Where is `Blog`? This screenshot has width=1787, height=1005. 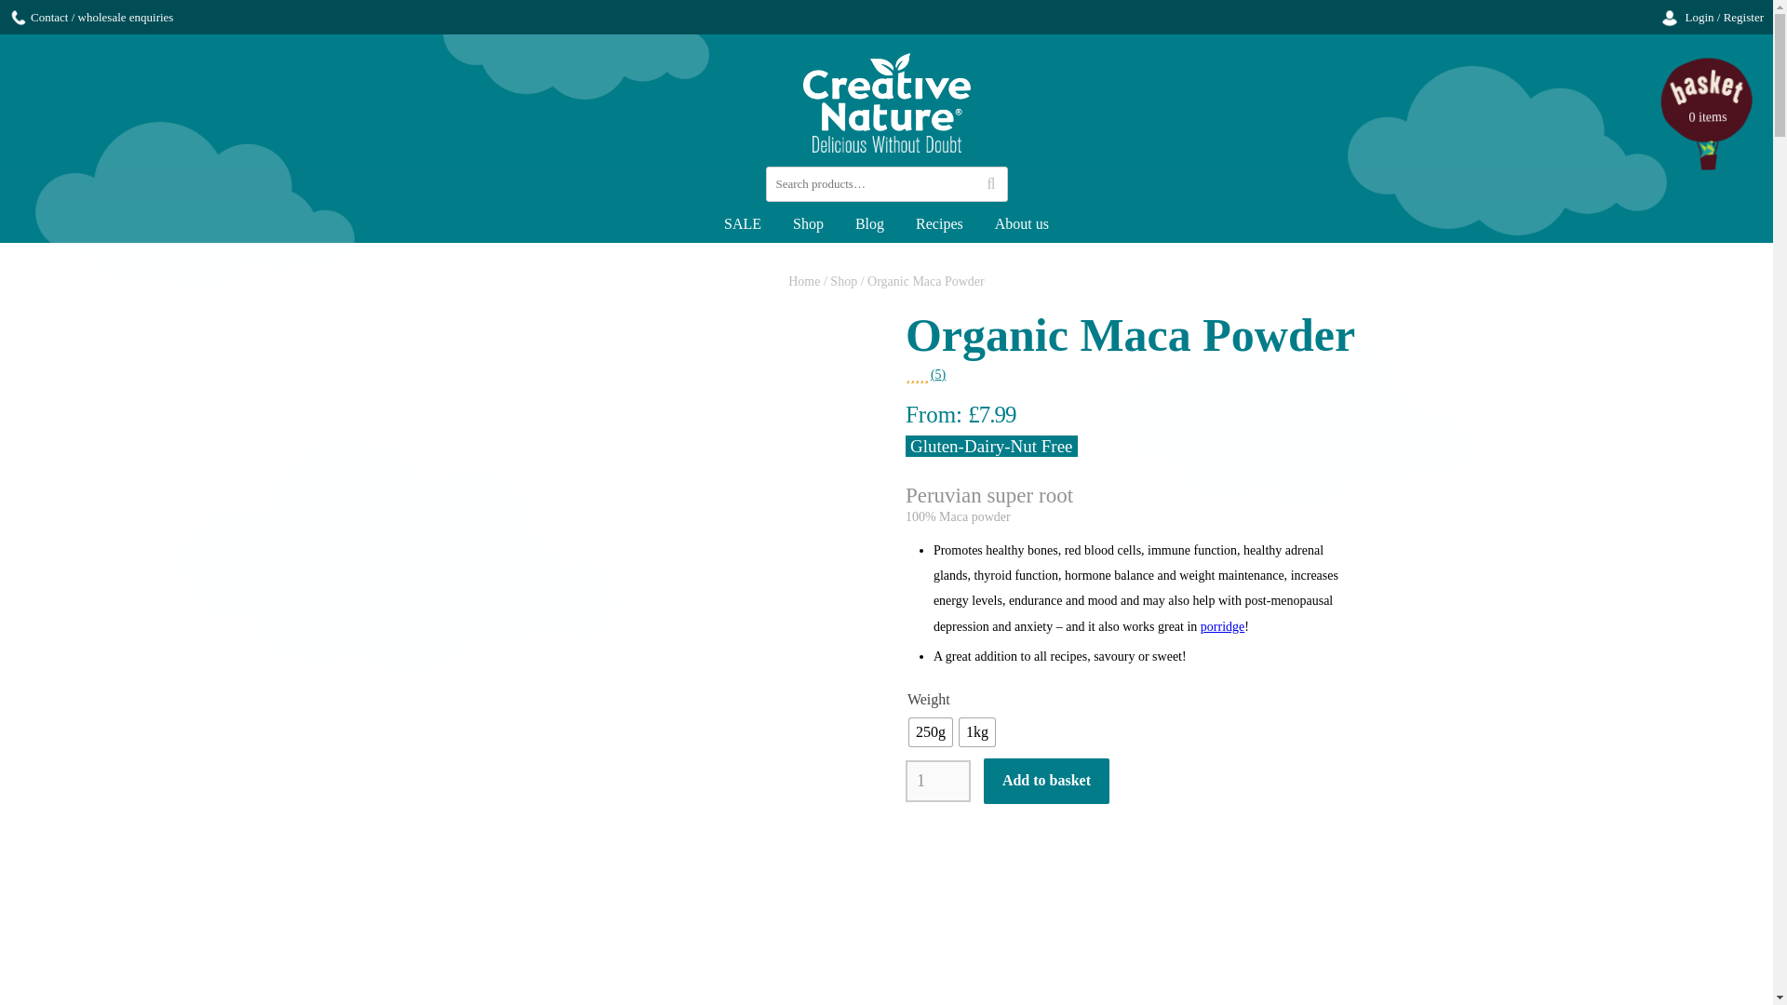 Blog is located at coordinates (869, 222).